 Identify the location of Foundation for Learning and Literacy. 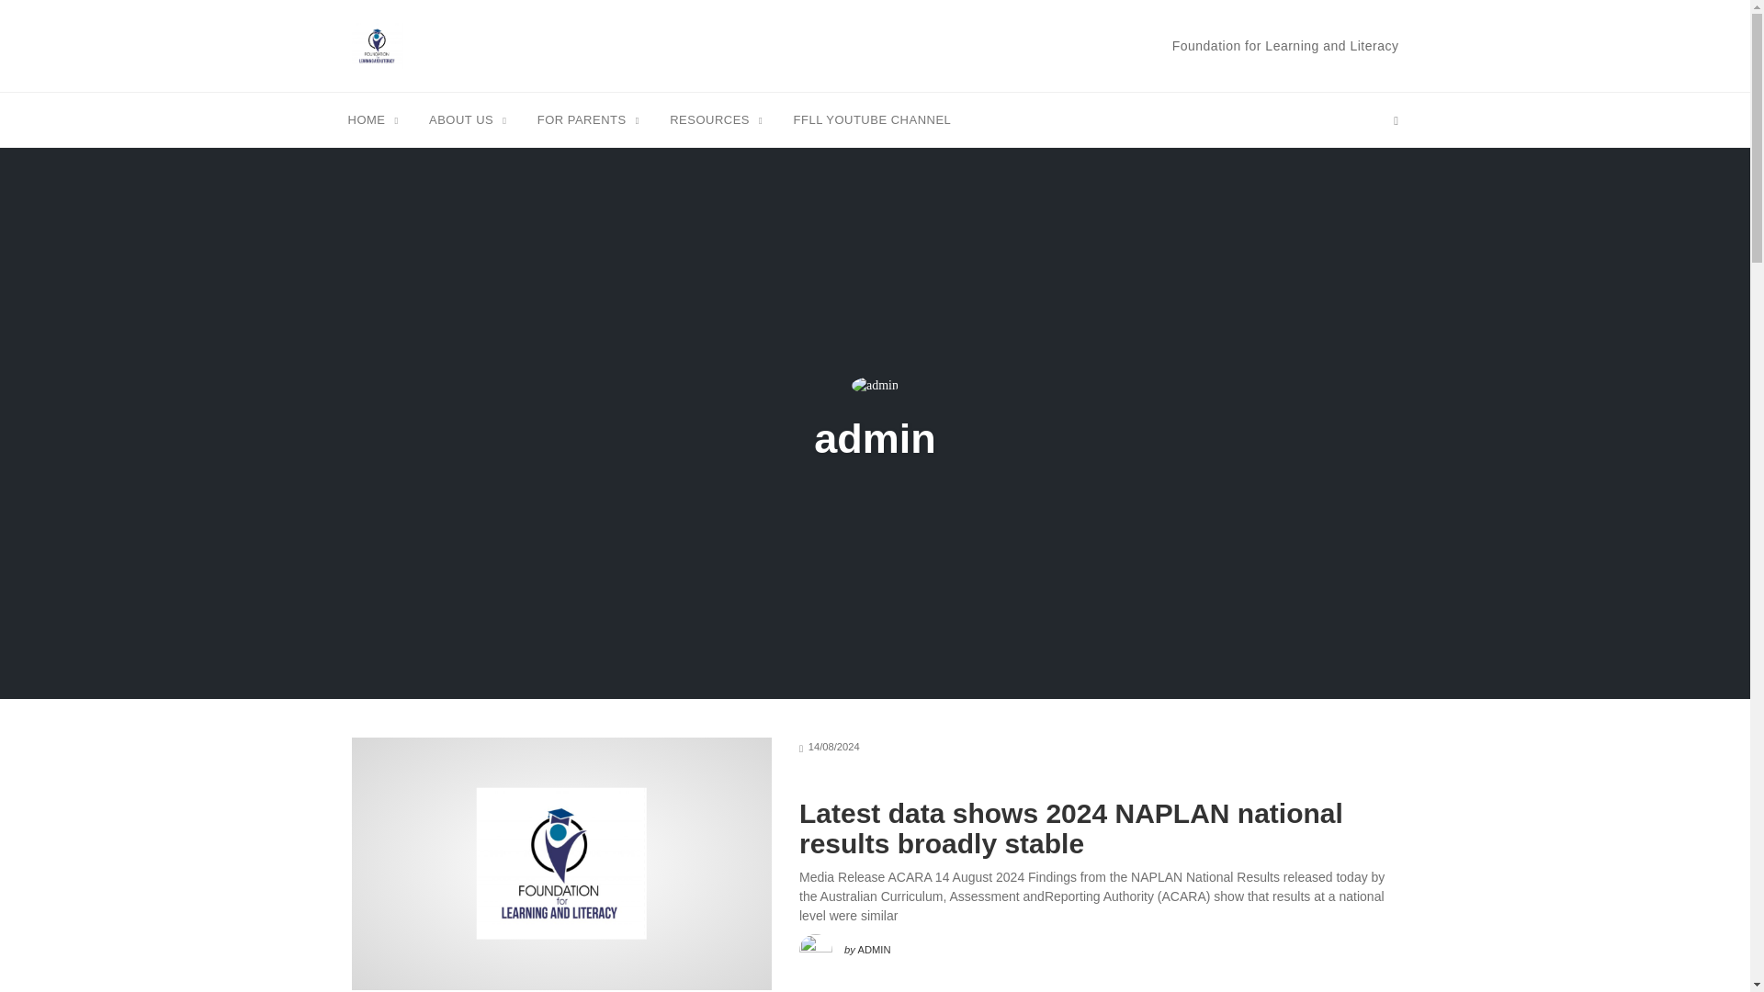
(377, 45).